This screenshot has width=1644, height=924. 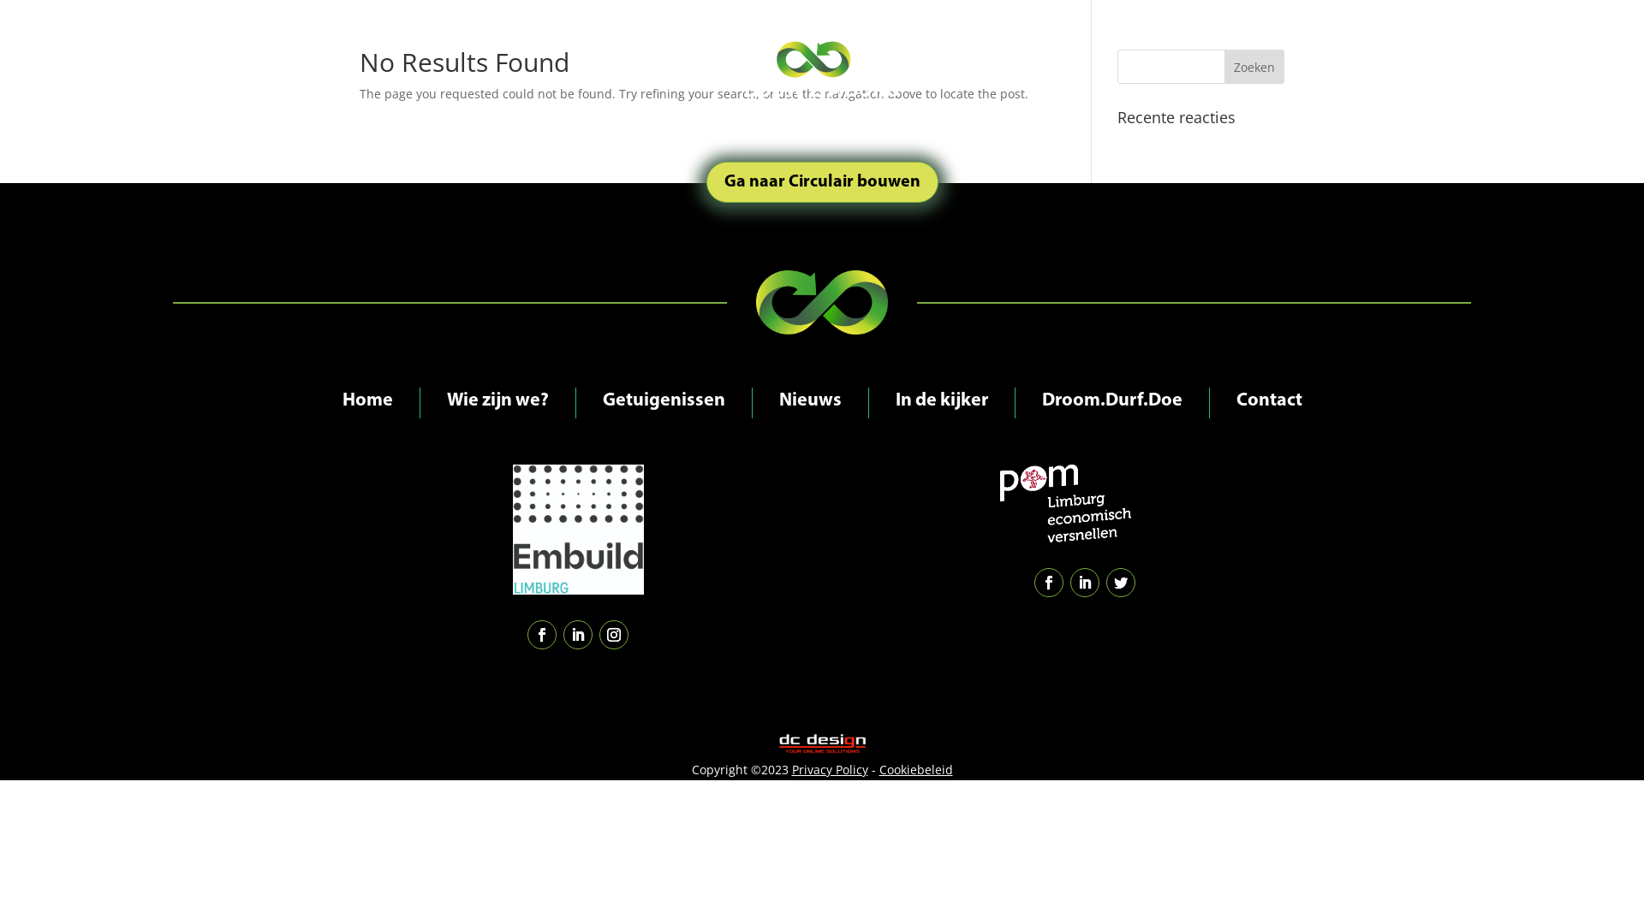 What do you see at coordinates (368, 403) in the screenshot?
I see `Home` at bounding box center [368, 403].